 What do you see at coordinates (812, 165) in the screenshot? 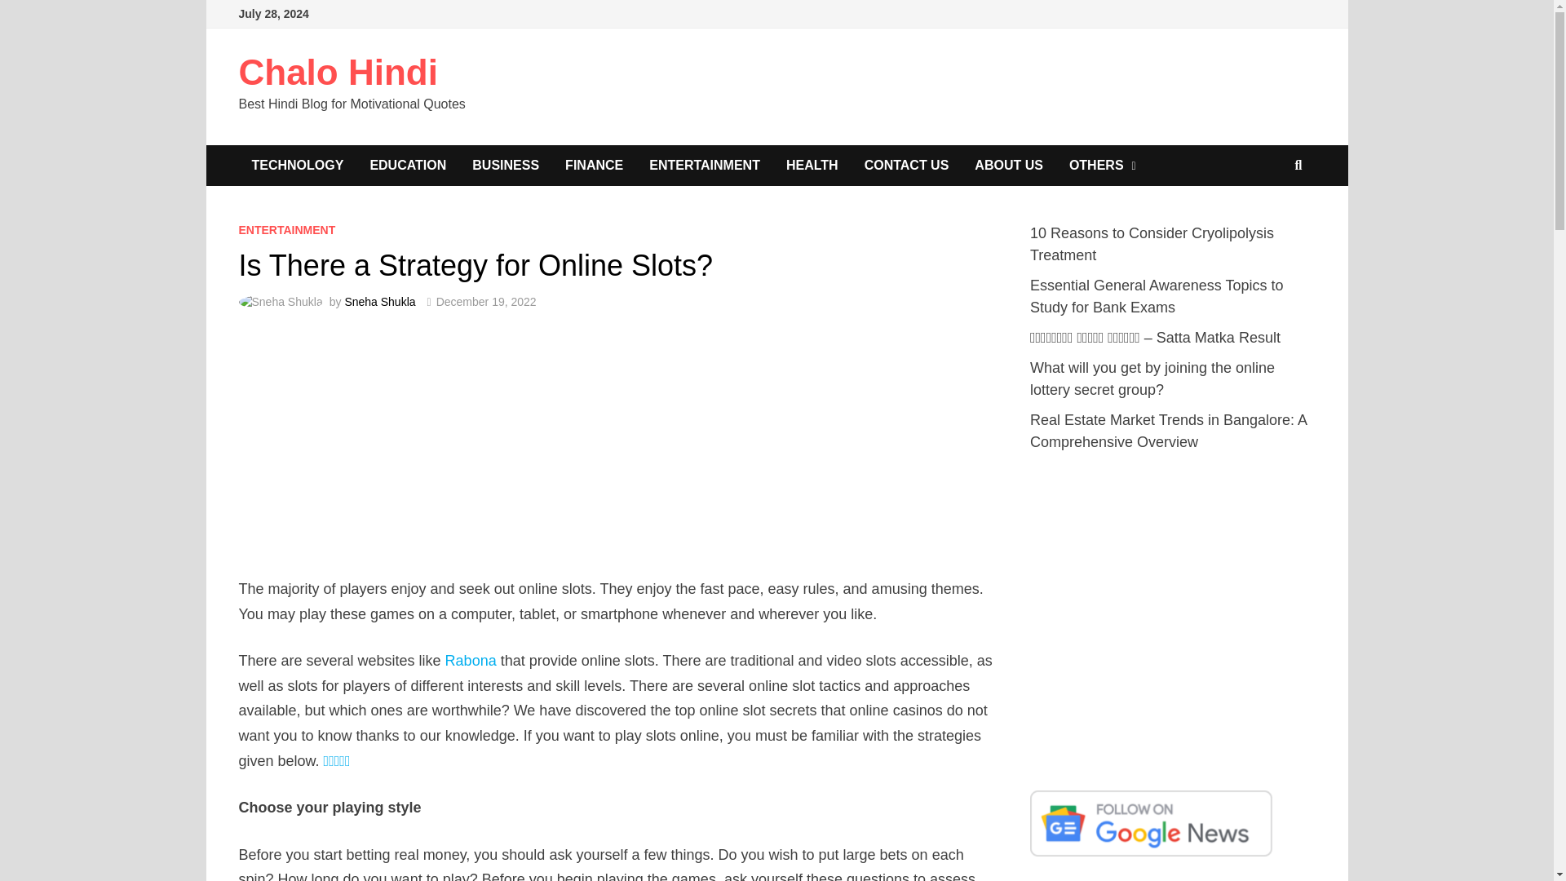
I see `HEALTH` at bounding box center [812, 165].